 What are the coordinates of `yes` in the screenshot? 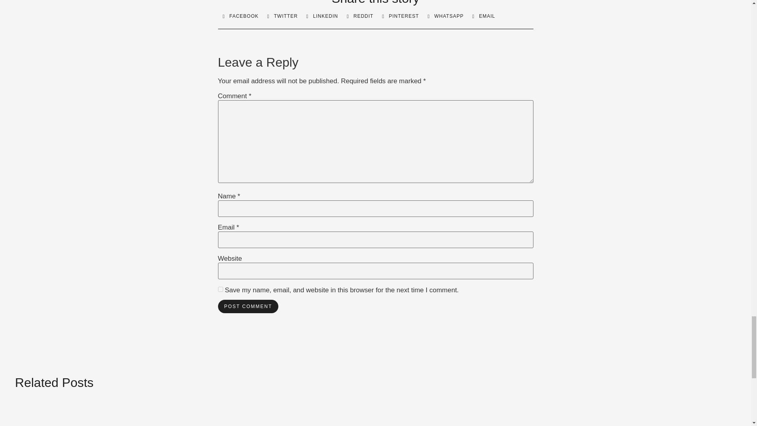 It's located at (220, 289).